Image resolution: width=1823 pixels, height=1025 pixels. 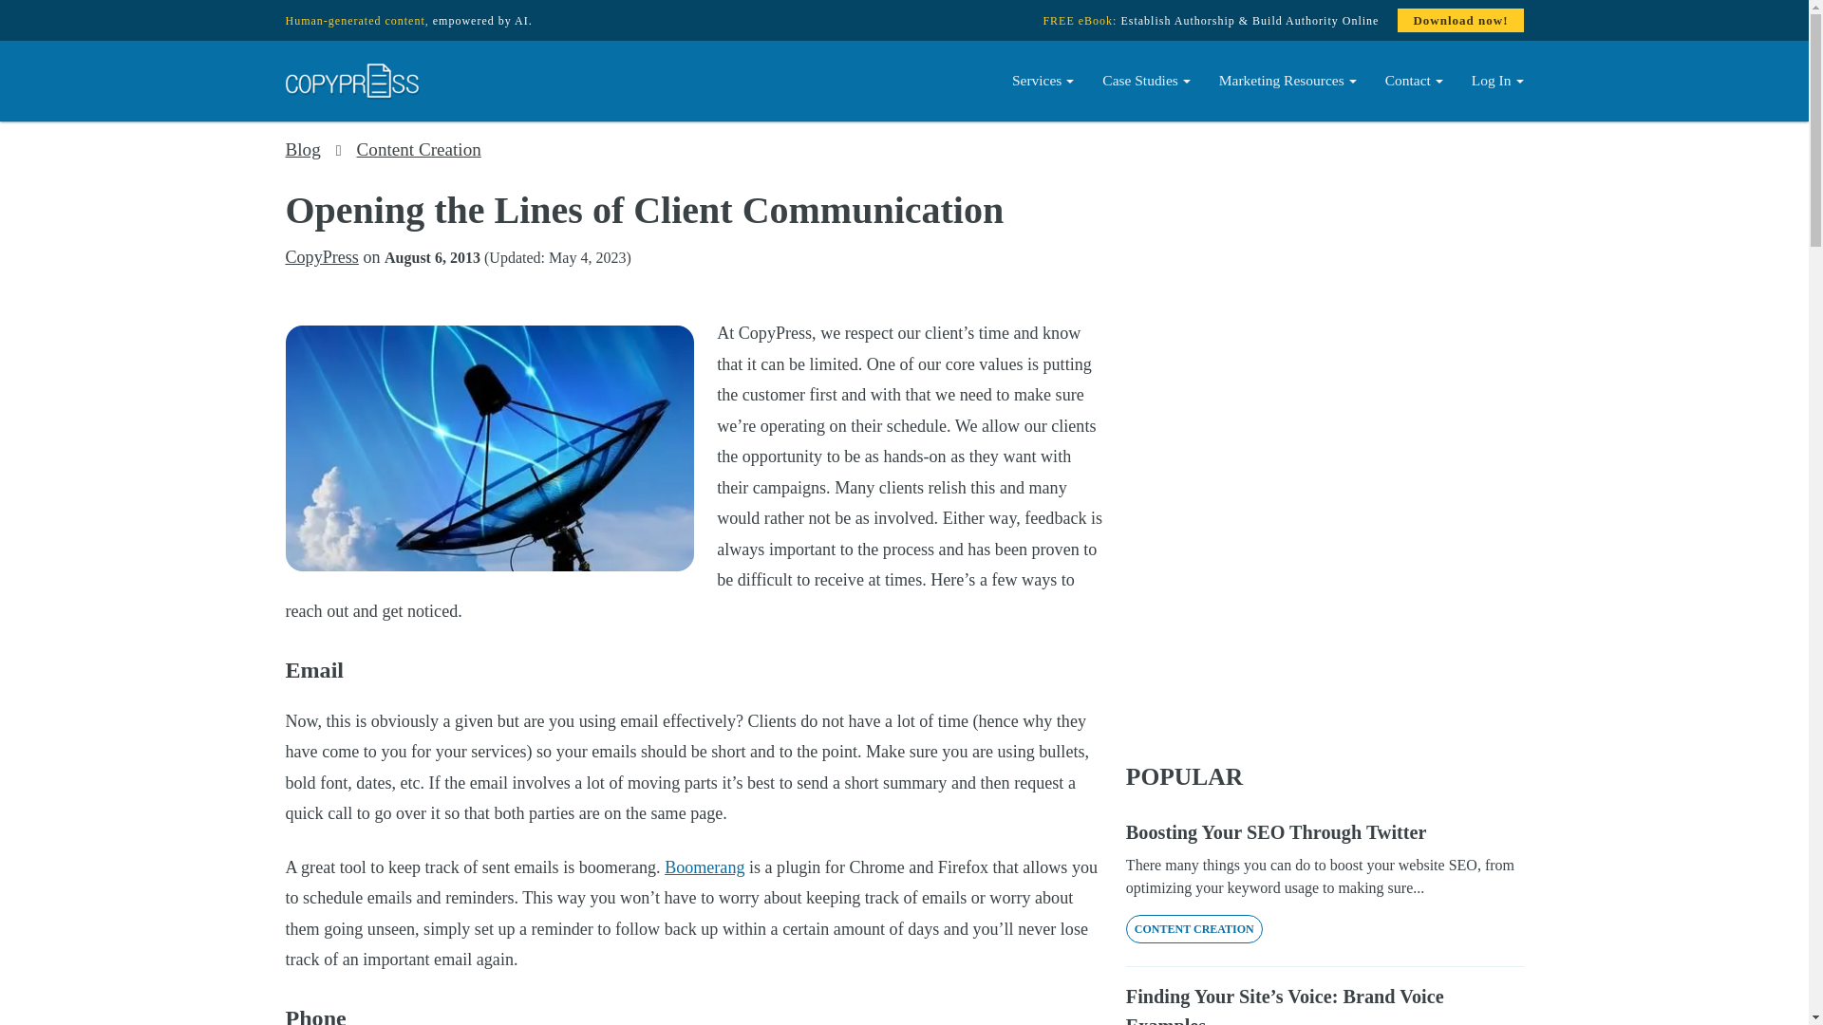 What do you see at coordinates (1325, 831) in the screenshot?
I see `Boosting Your SEO Through Twitter` at bounding box center [1325, 831].